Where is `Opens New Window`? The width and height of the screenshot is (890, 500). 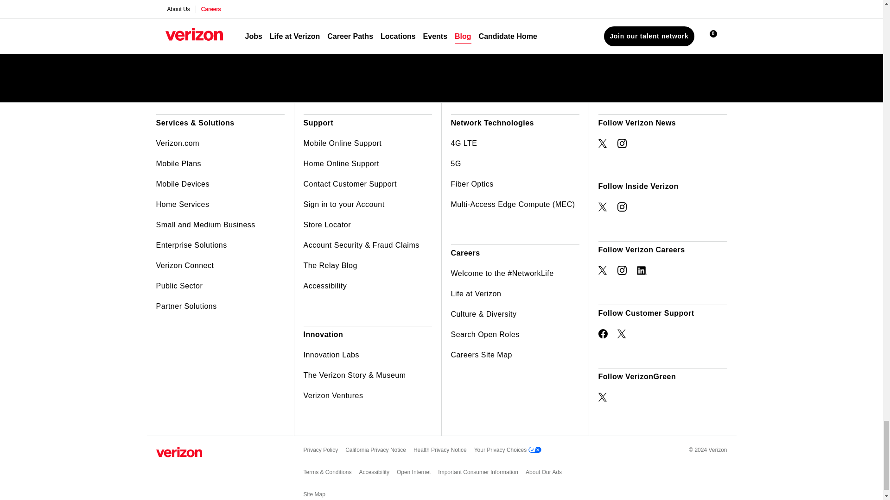 Opens New Window is located at coordinates (603, 144).